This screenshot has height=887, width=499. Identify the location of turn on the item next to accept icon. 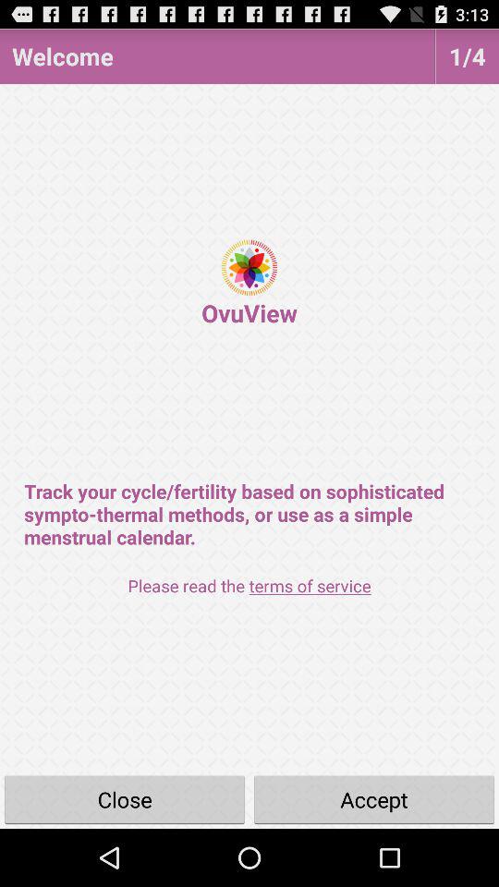
(125, 798).